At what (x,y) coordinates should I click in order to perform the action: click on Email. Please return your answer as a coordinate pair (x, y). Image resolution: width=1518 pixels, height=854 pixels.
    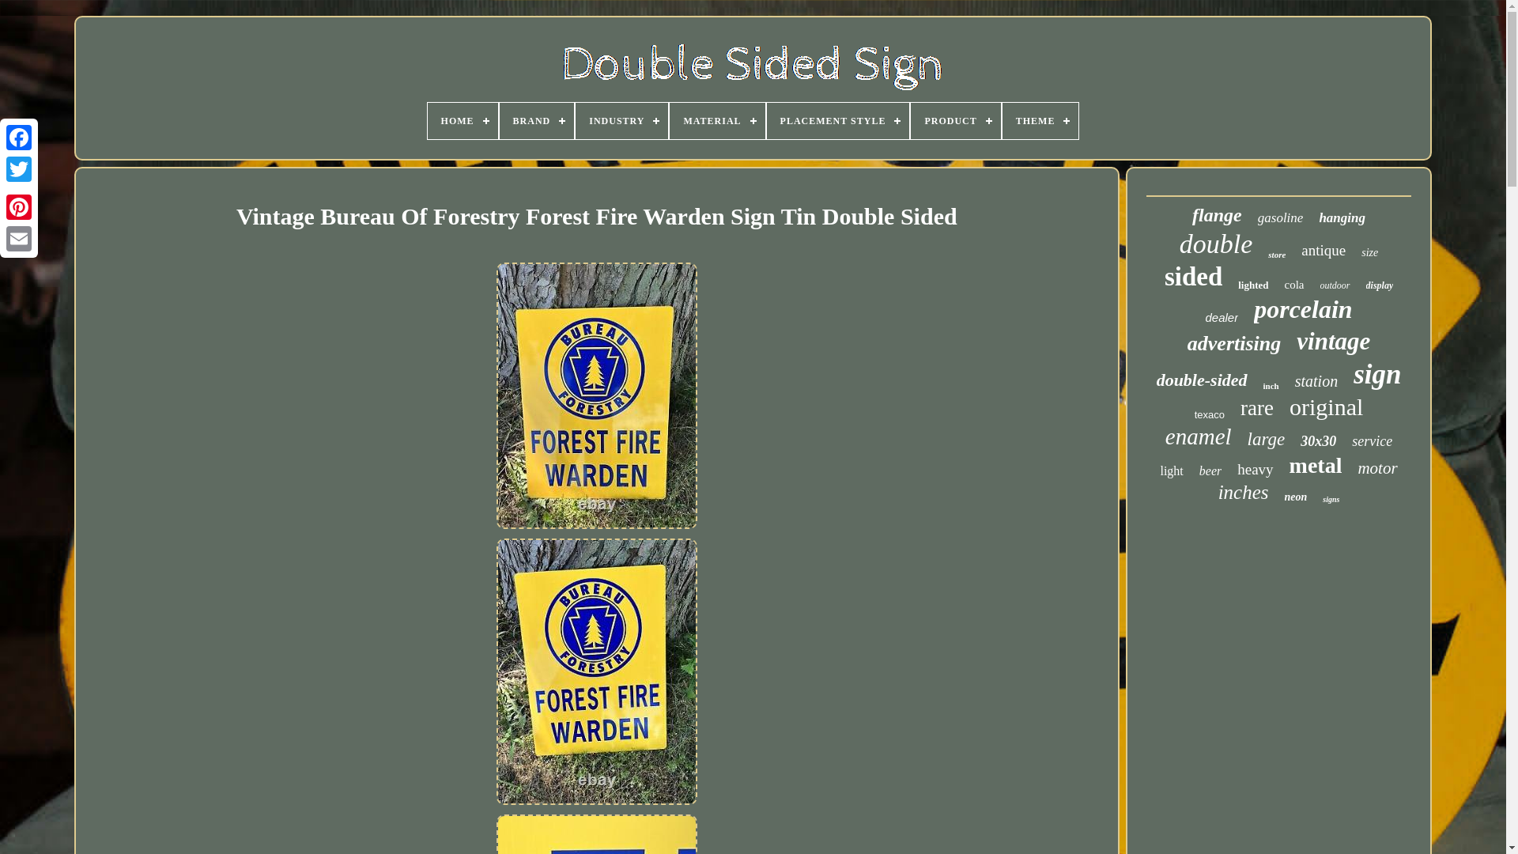
    Looking at the image, I should click on (19, 238).